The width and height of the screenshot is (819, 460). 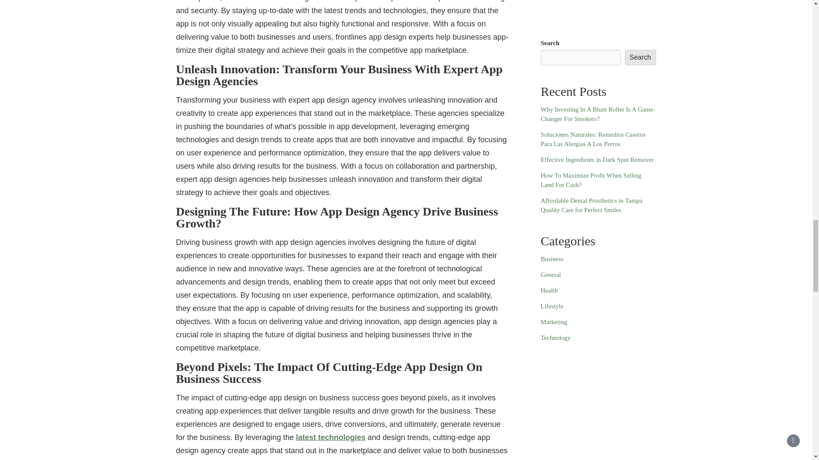 I want to click on latest technologies, so click(x=330, y=437).